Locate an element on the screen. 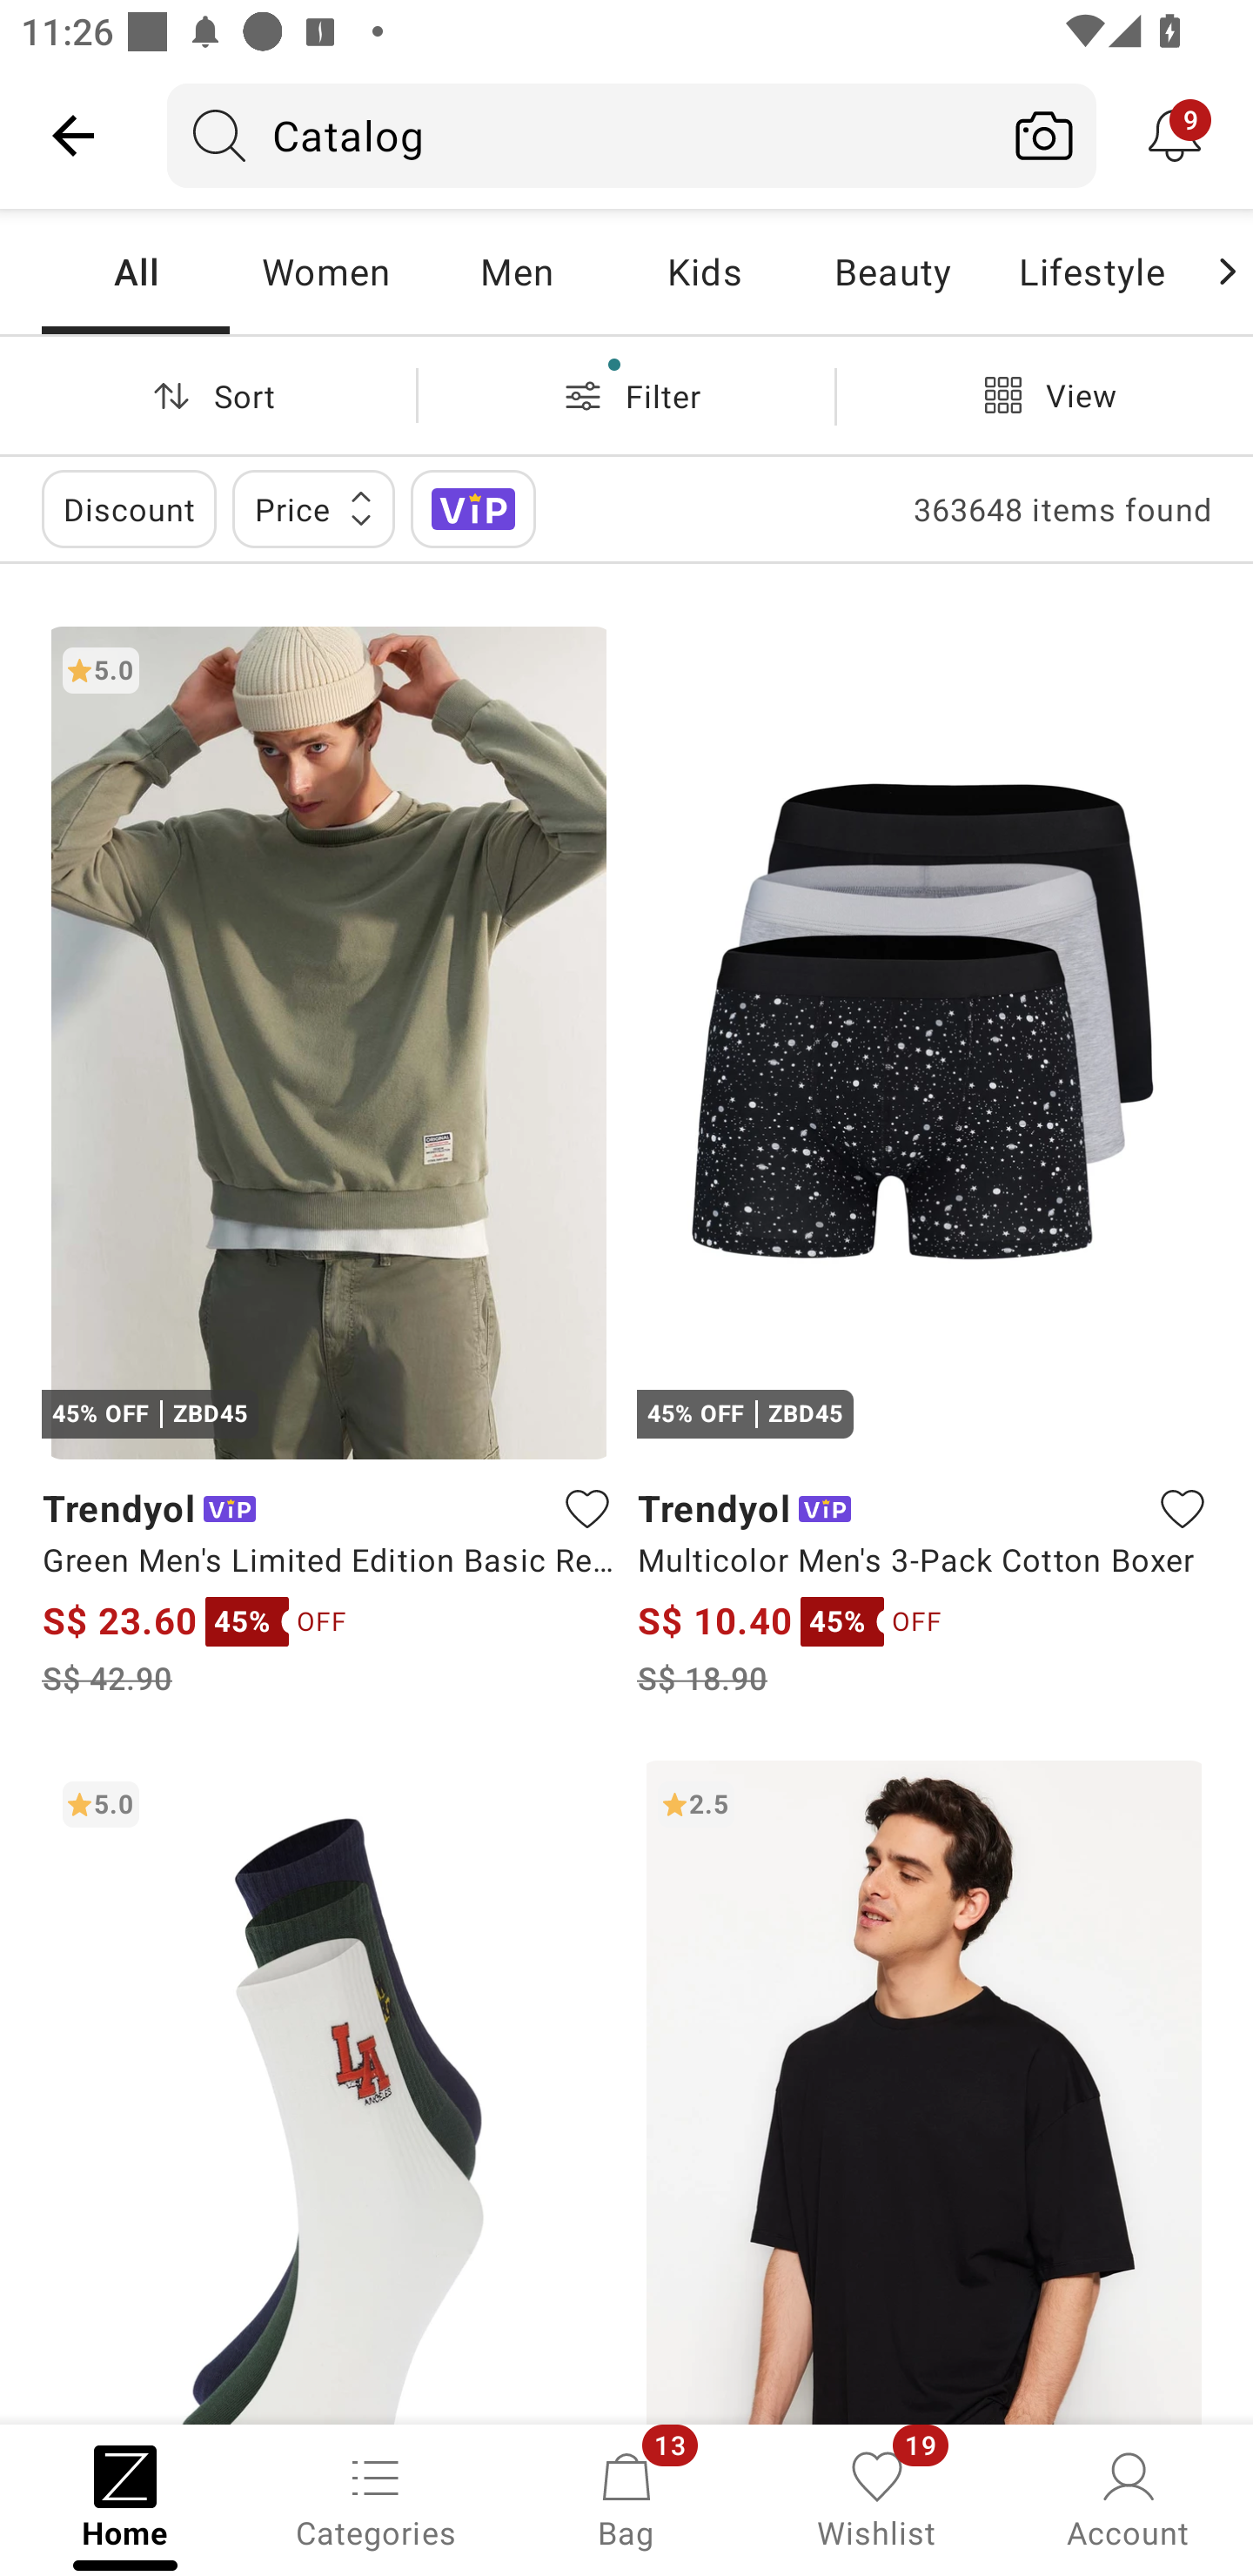 This screenshot has width=1253, height=2576. Lifestyle is located at coordinates (1091, 272).